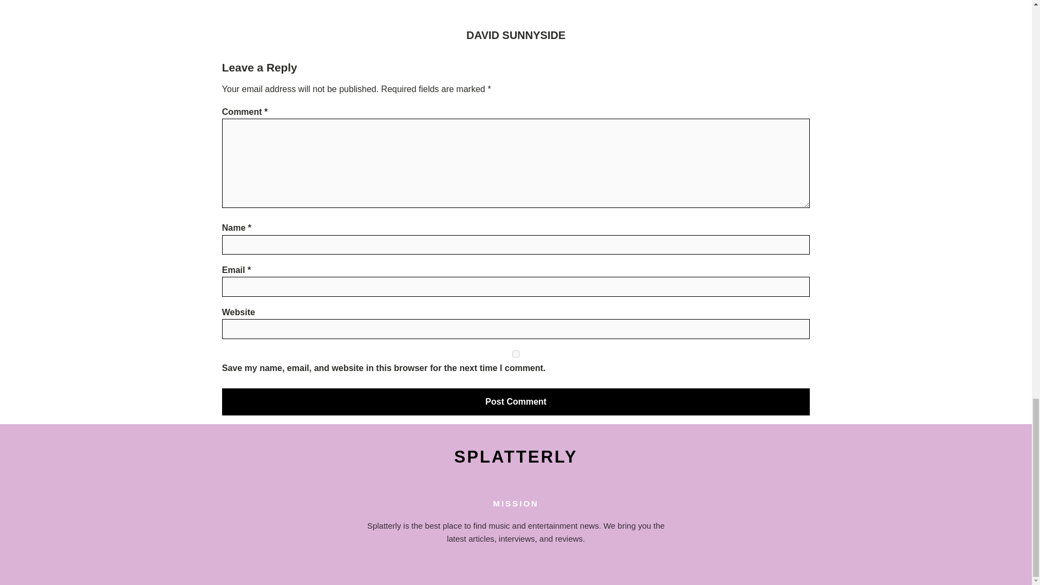 This screenshot has width=1040, height=585. Describe the element at coordinates (516, 353) in the screenshot. I see `yes` at that location.